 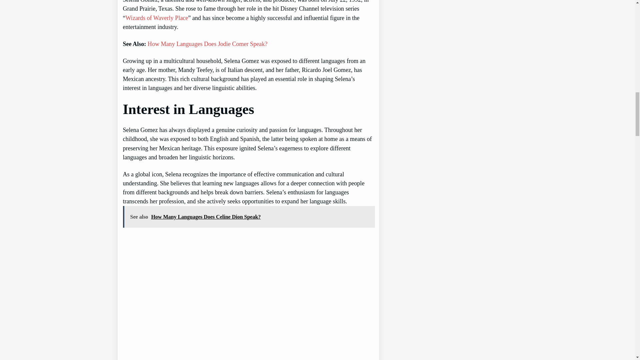 I want to click on Wizards of Waverly Place, so click(x=157, y=18).